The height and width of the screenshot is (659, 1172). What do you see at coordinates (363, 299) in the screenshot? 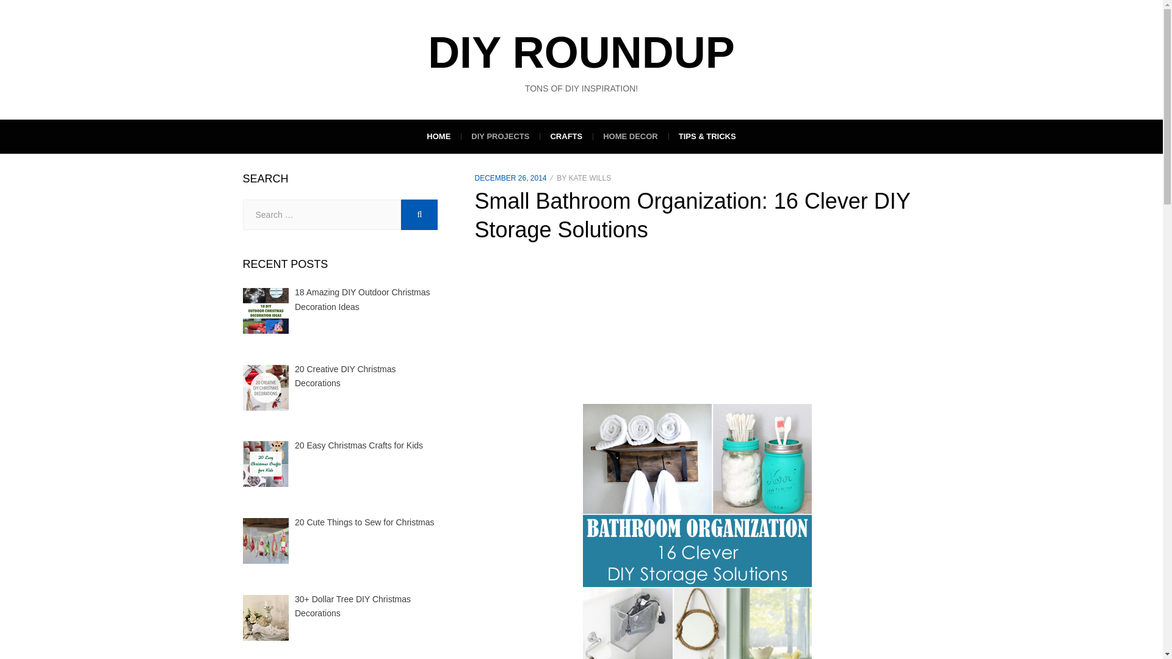
I see `18 Amazing DIY Outdoor Christmas Decoration Ideas` at bounding box center [363, 299].